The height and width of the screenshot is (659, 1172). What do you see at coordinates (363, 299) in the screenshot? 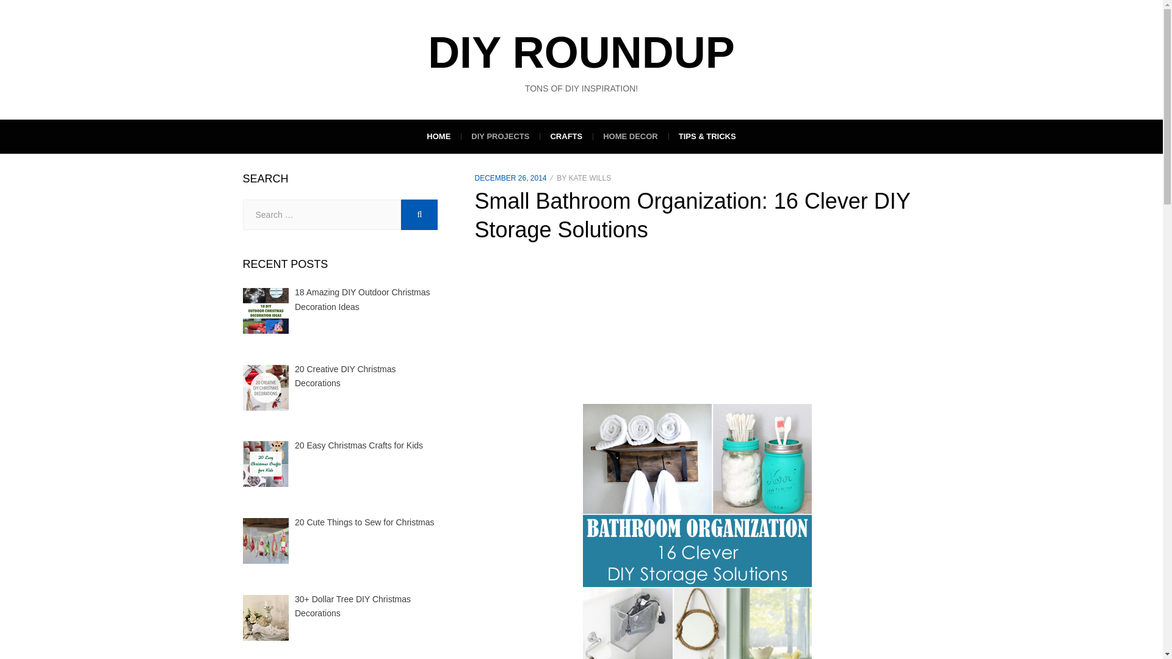
I see `18 Amazing DIY Outdoor Christmas Decoration Ideas` at bounding box center [363, 299].